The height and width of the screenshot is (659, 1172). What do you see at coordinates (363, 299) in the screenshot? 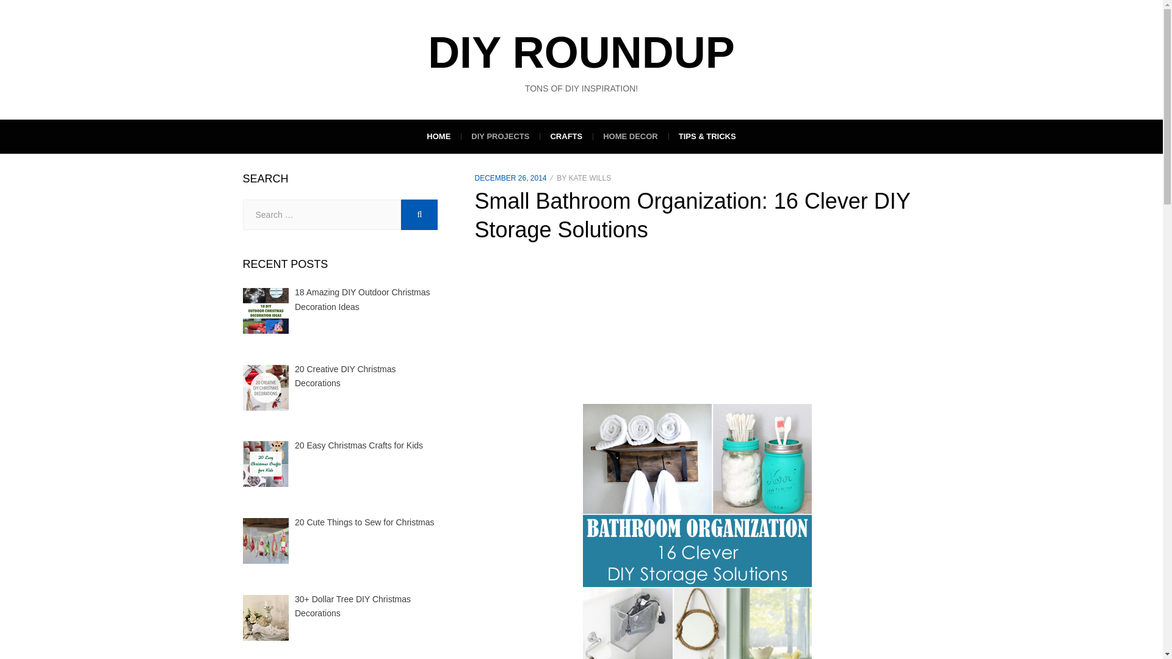
I see `18 Amazing DIY Outdoor Christmas Decoration Ideas` at bounding box center [363, 299].